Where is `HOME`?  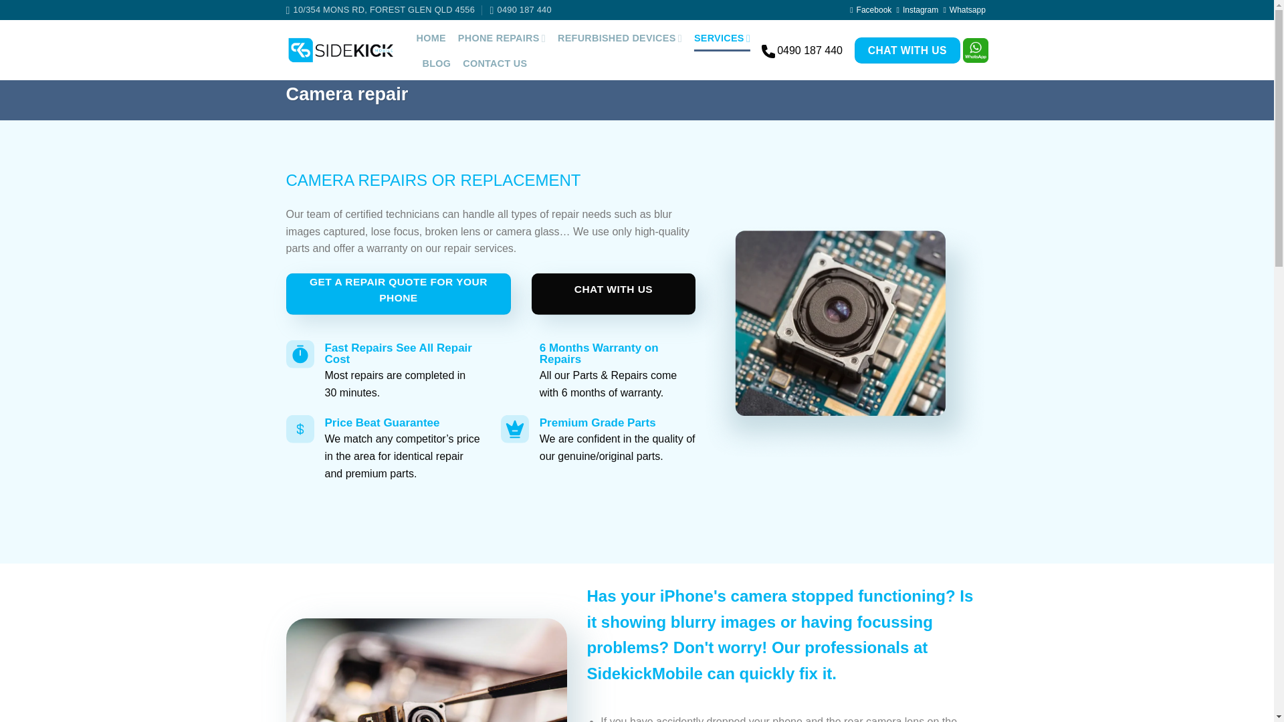
HOME is located at coordinates (431, 37).